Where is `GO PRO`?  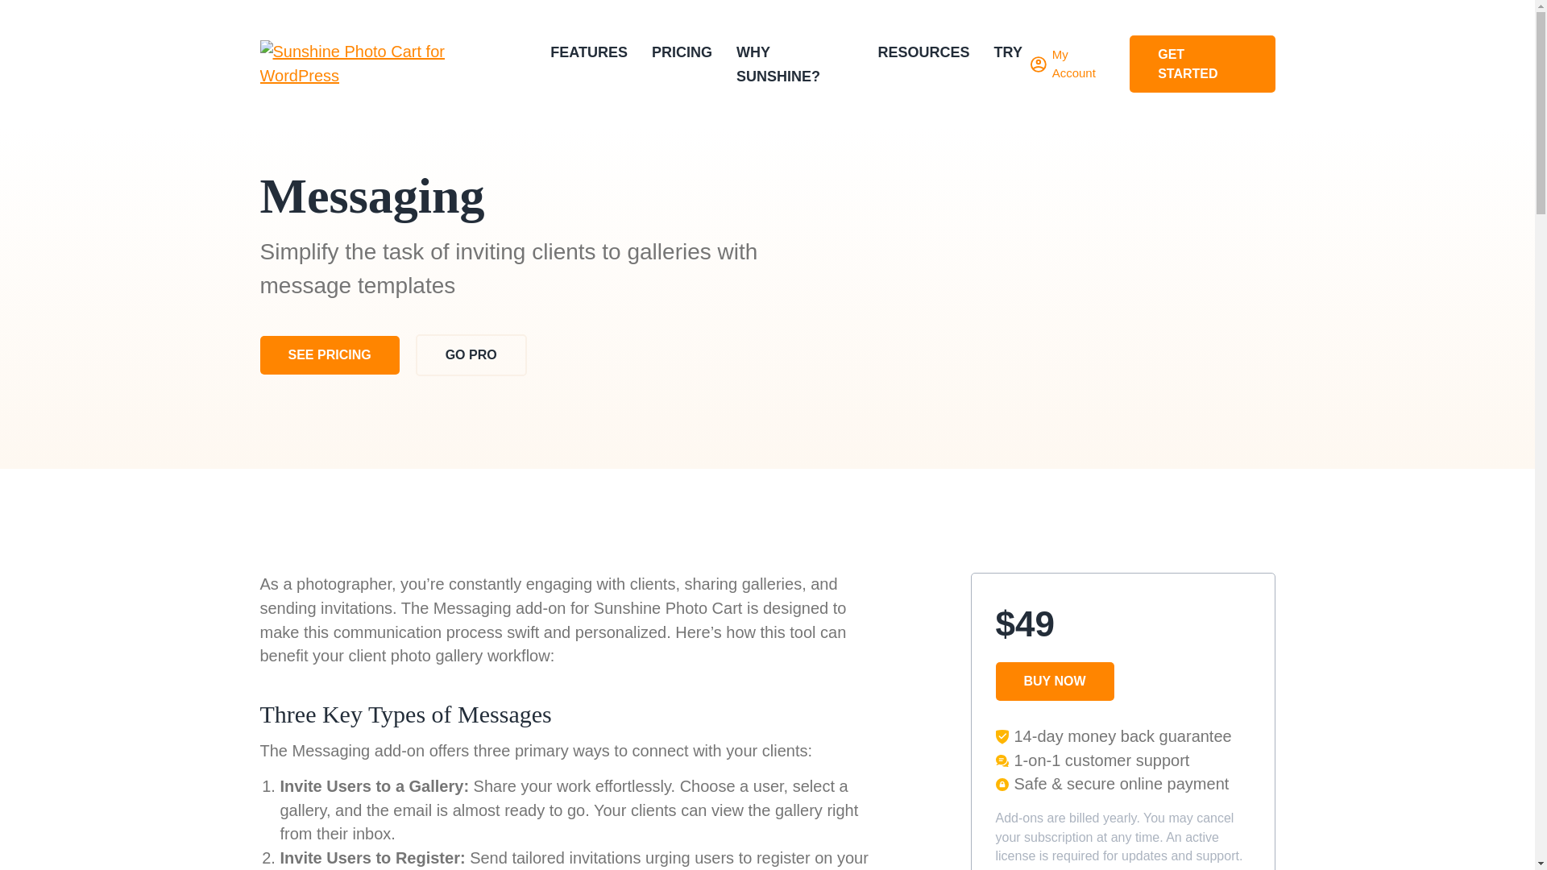 GO PRO is located at coordinates (471, 354).